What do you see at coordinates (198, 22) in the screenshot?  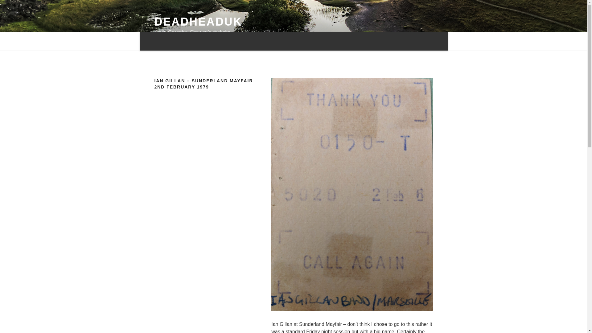 I see `DEADHEADUK` at bounding box center [198, 22].